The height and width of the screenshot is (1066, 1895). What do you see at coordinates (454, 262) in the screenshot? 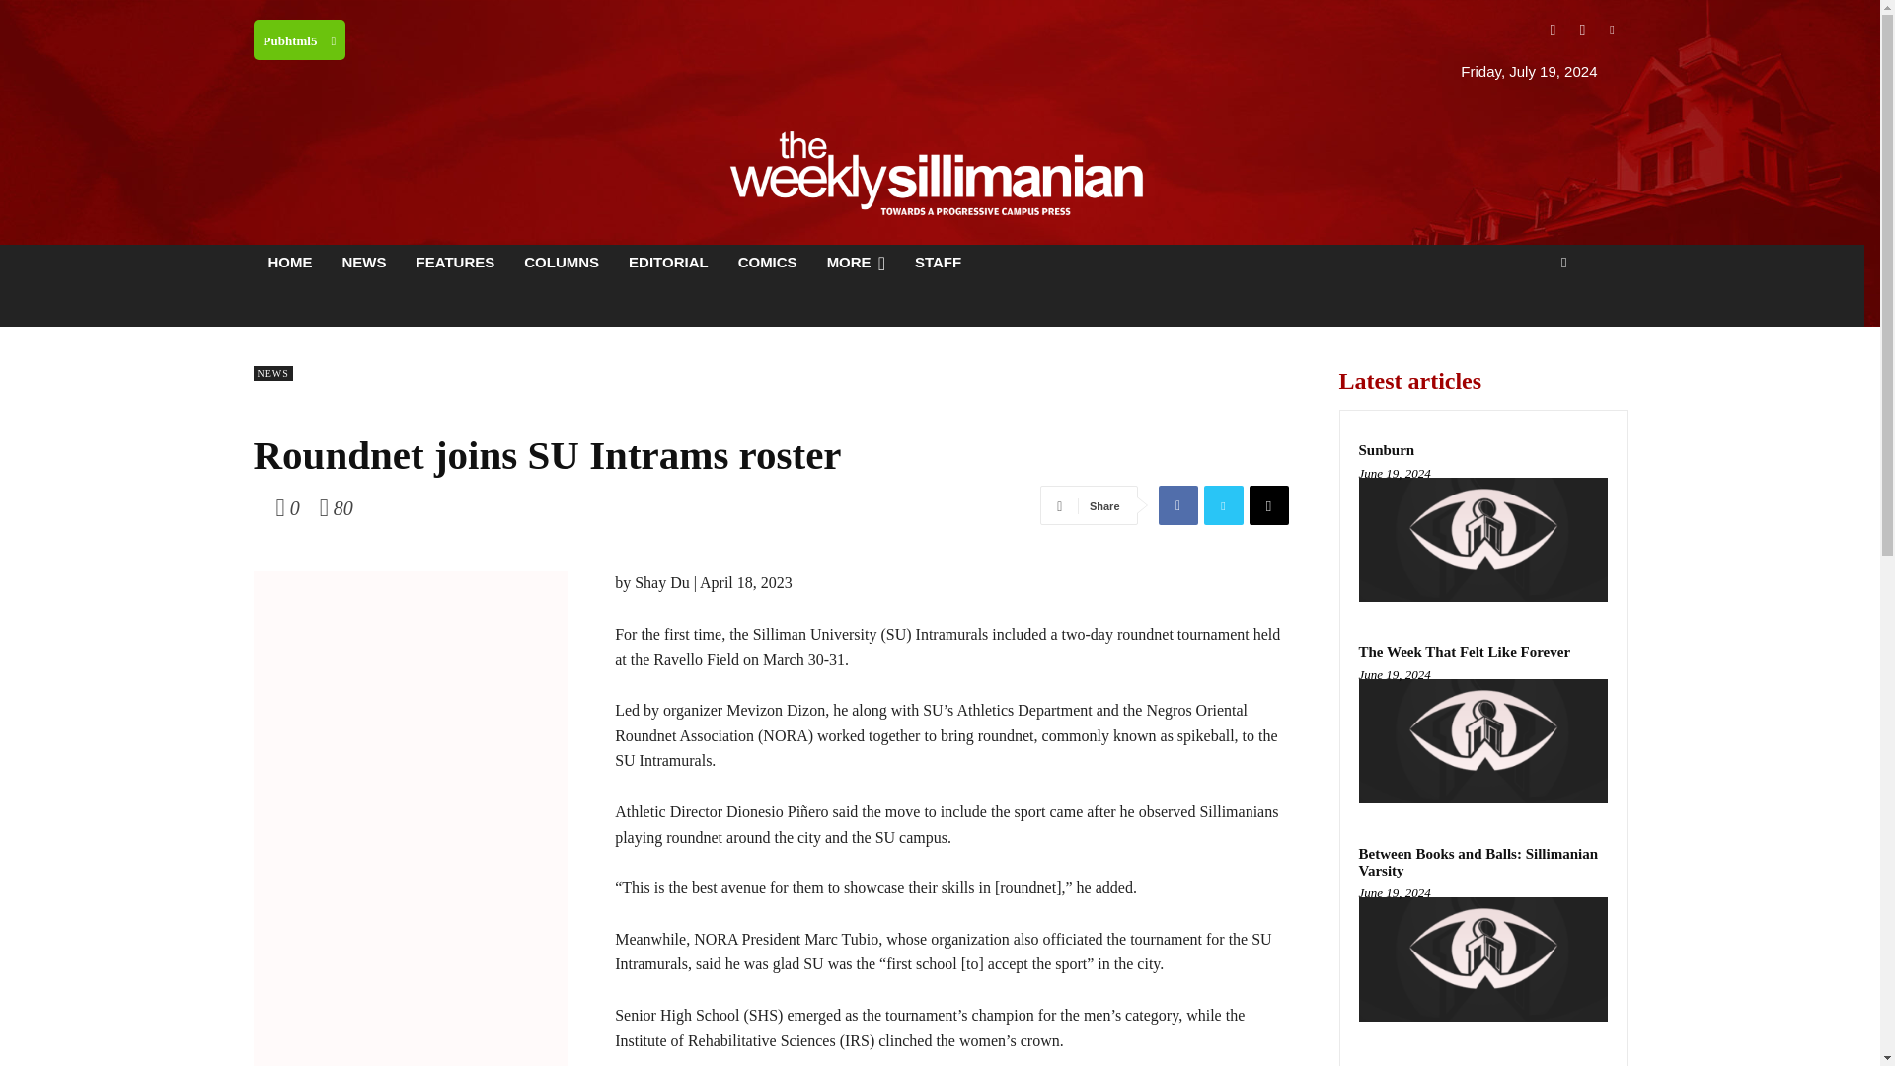
I see `FEATURES` at bounding box center [454, 262].